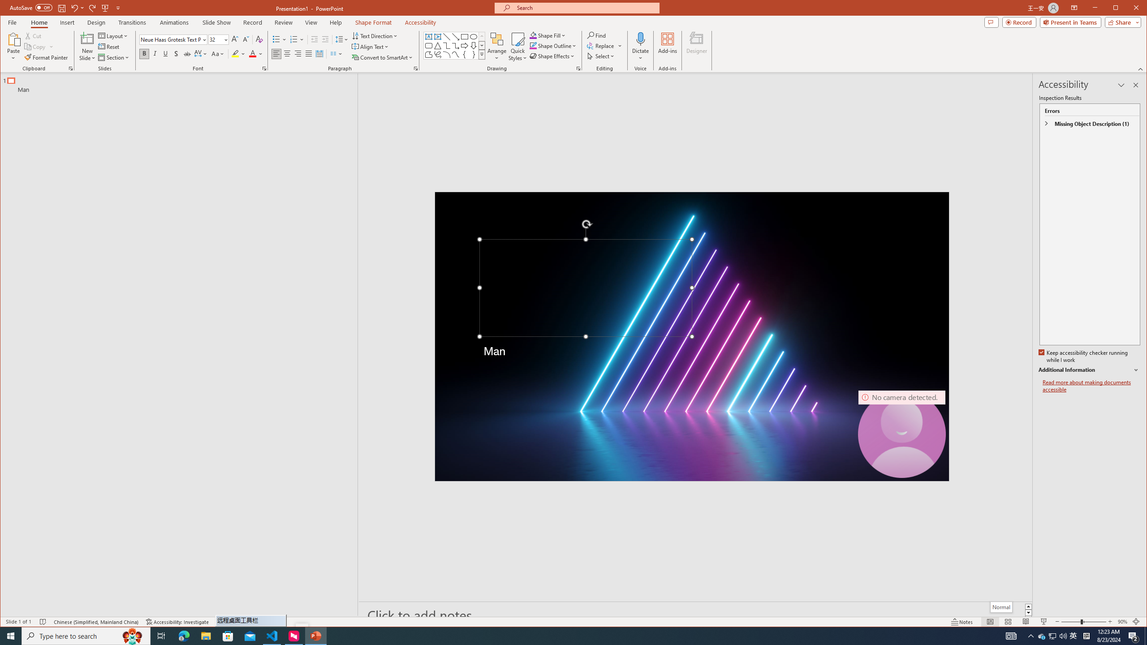  Describe the element at coordinates (454, 45) in the screenshot. I see `AutomationID: ShapesInsertGallery` at that location.